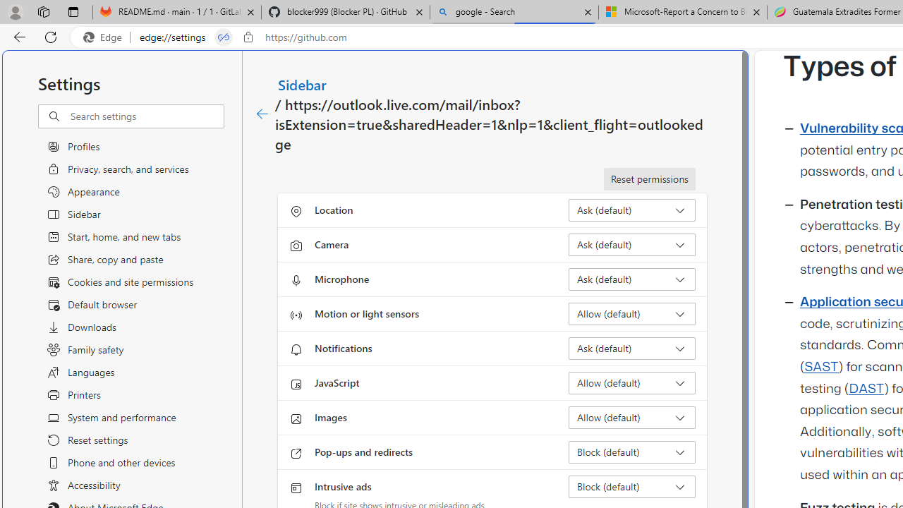  Describe the element at coordinates (632, 418) in the screenshot. I see `Images Allow (default)` at that location.